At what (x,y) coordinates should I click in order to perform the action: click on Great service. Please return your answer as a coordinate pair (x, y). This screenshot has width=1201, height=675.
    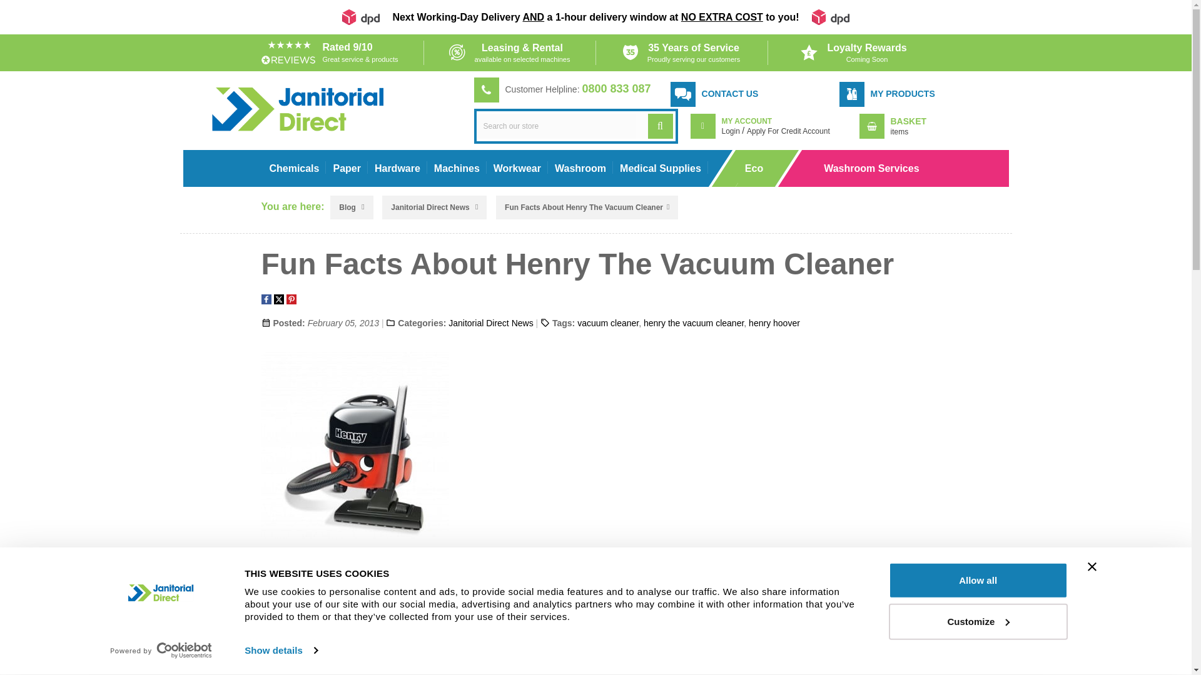
    Looking at the image, I should click on (338, 52).